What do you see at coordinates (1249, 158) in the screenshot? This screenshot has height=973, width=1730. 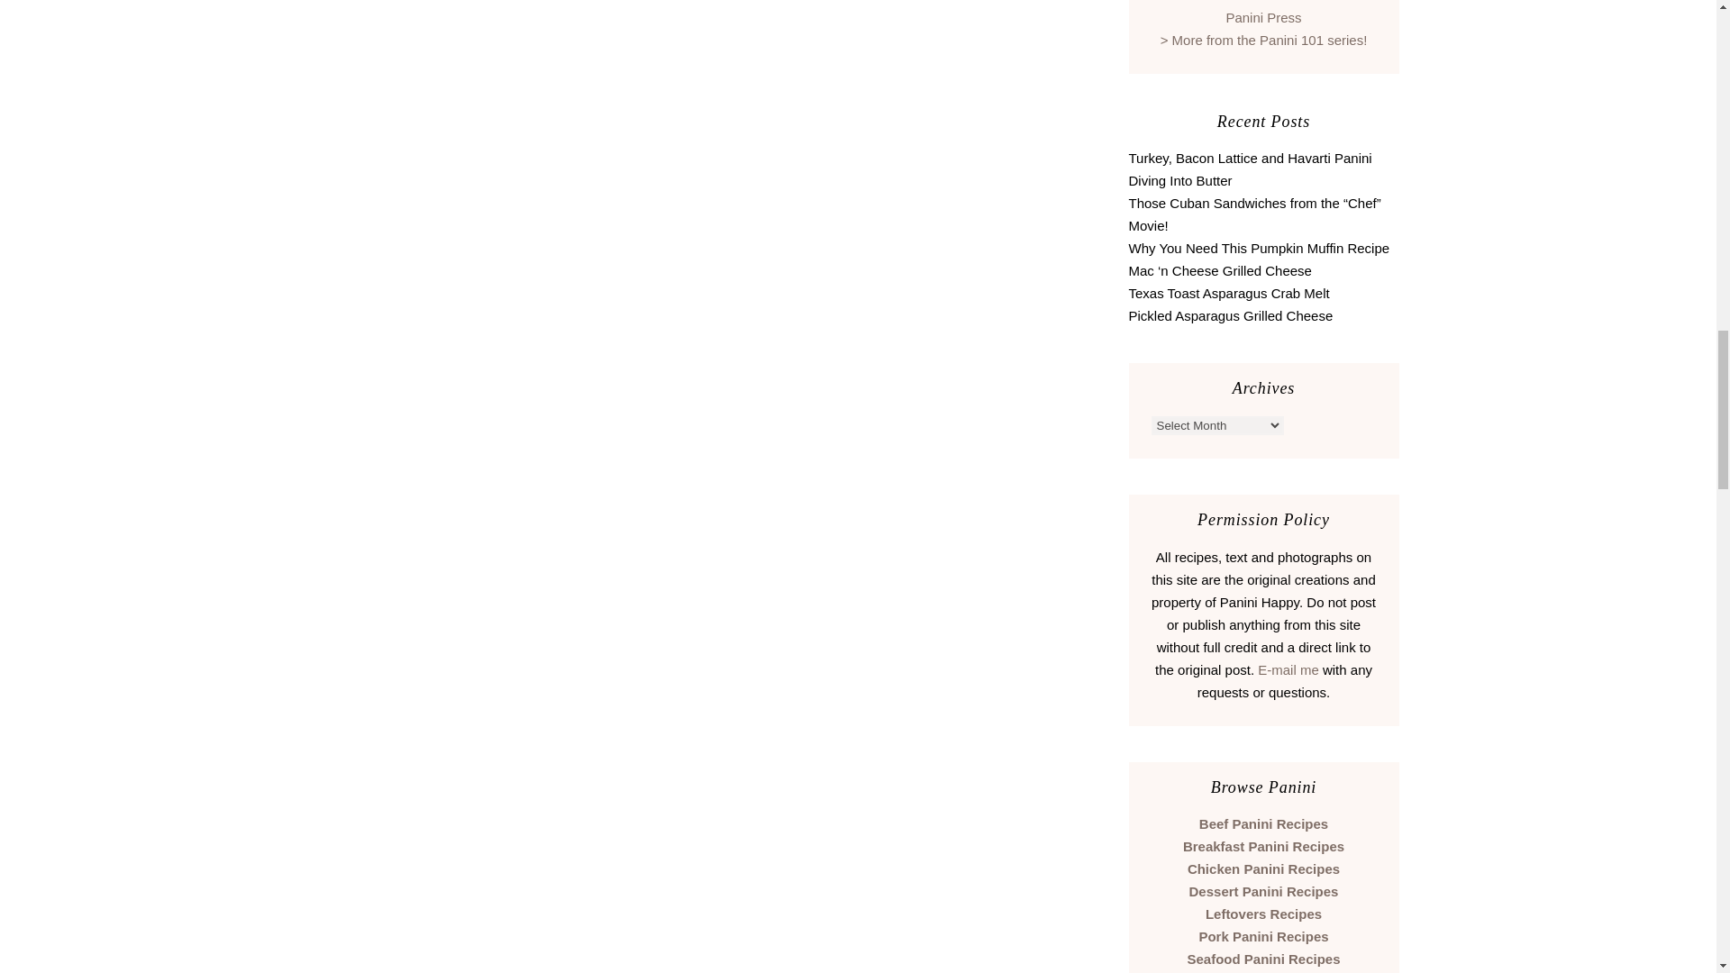 I see `Turkey, Bacon Lattice and Havarti Panini` at bounding box center [1249, 158].